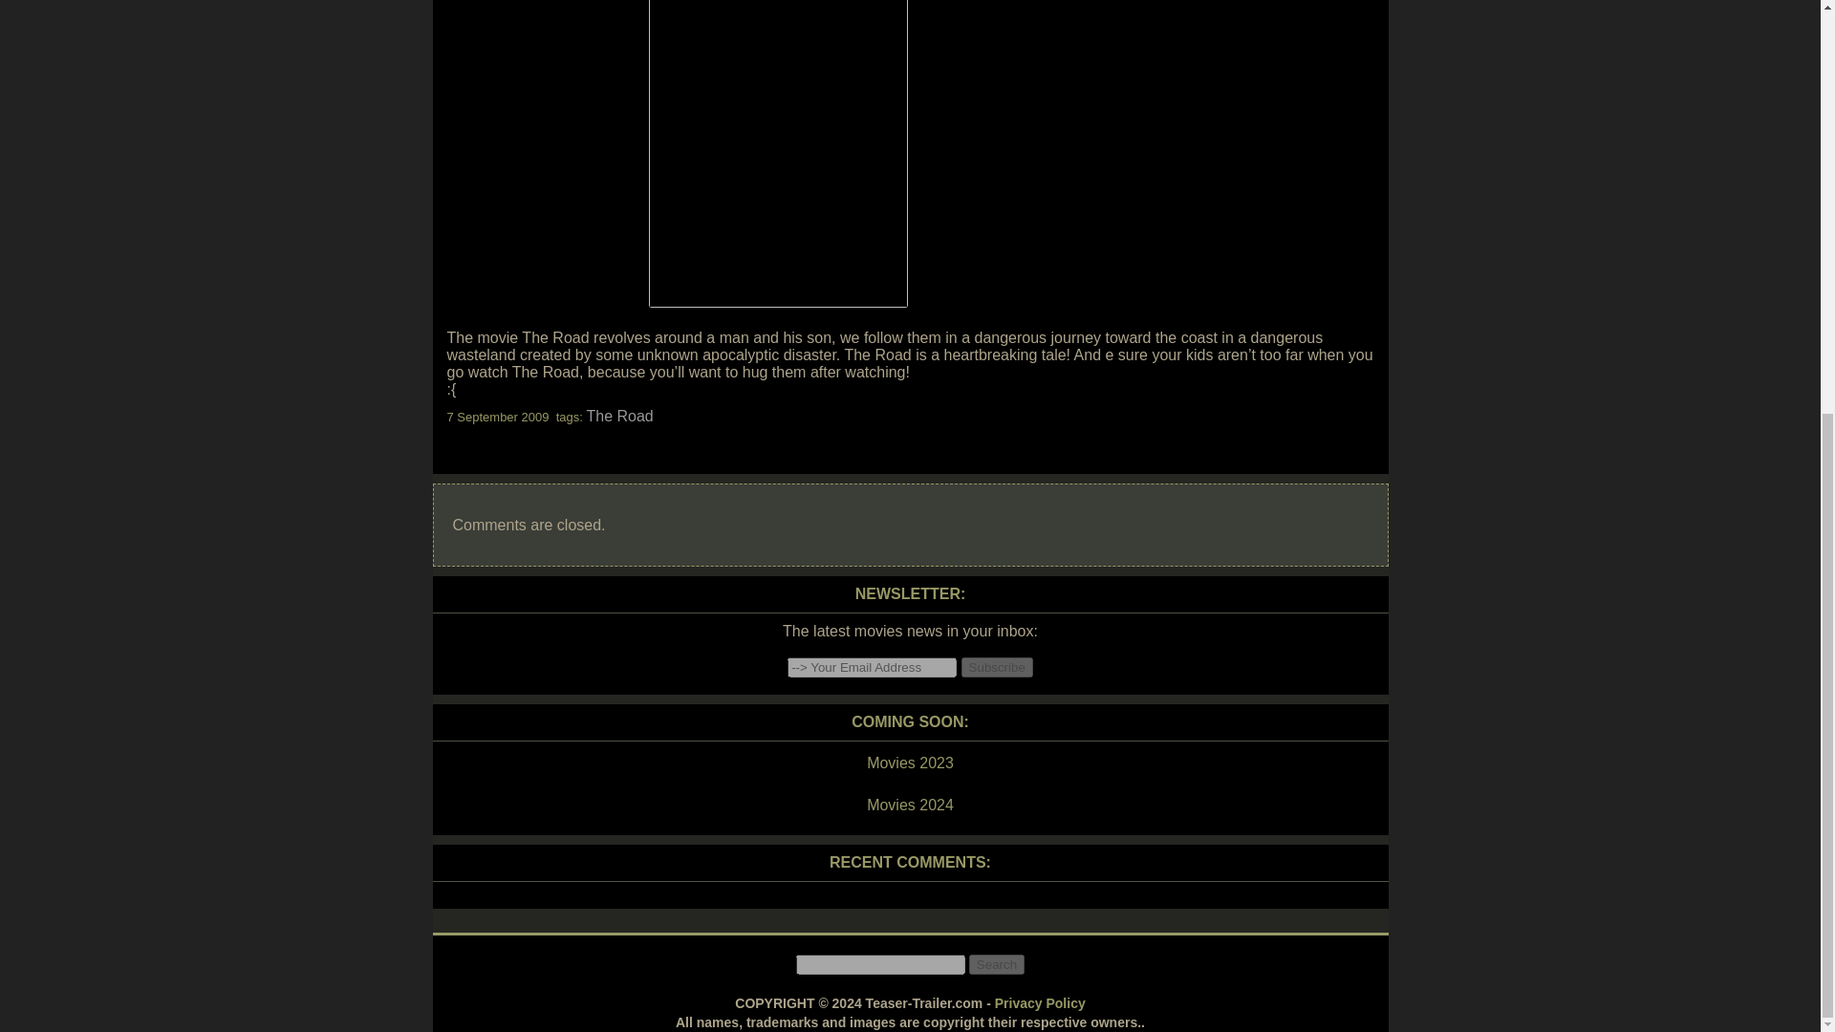 The image size is (1835, 1032). What do you see at coordinates (909, 806) in the screenshot?
I see `Movies 2024` at bounding box center [909, 806].